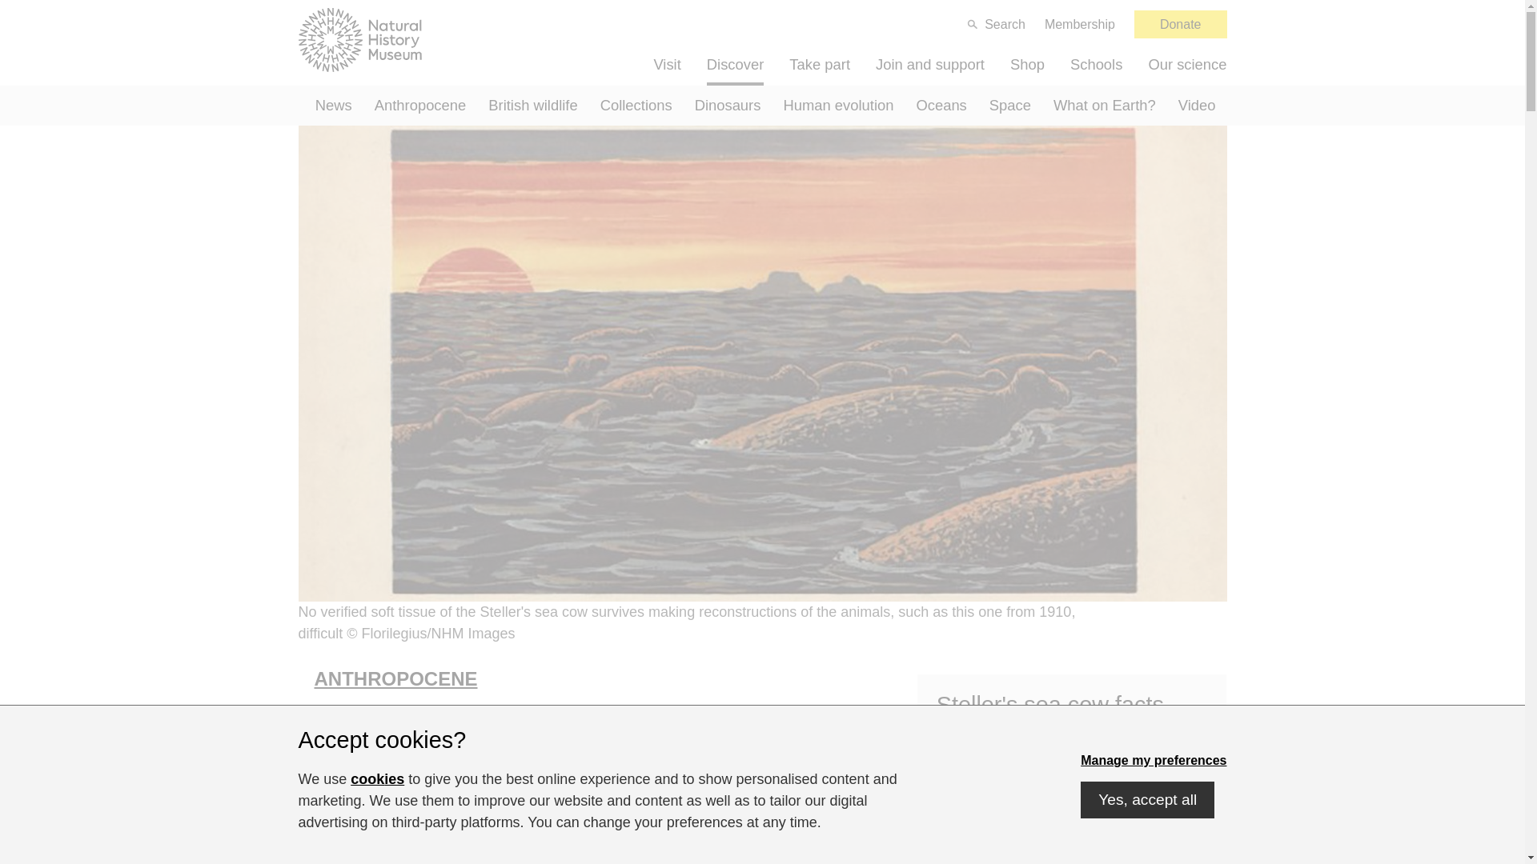 The height and width of the screenshot is (864, 1537). Describe the element at coordinates (333, 105) in the screenshot. I see `News` at that location.